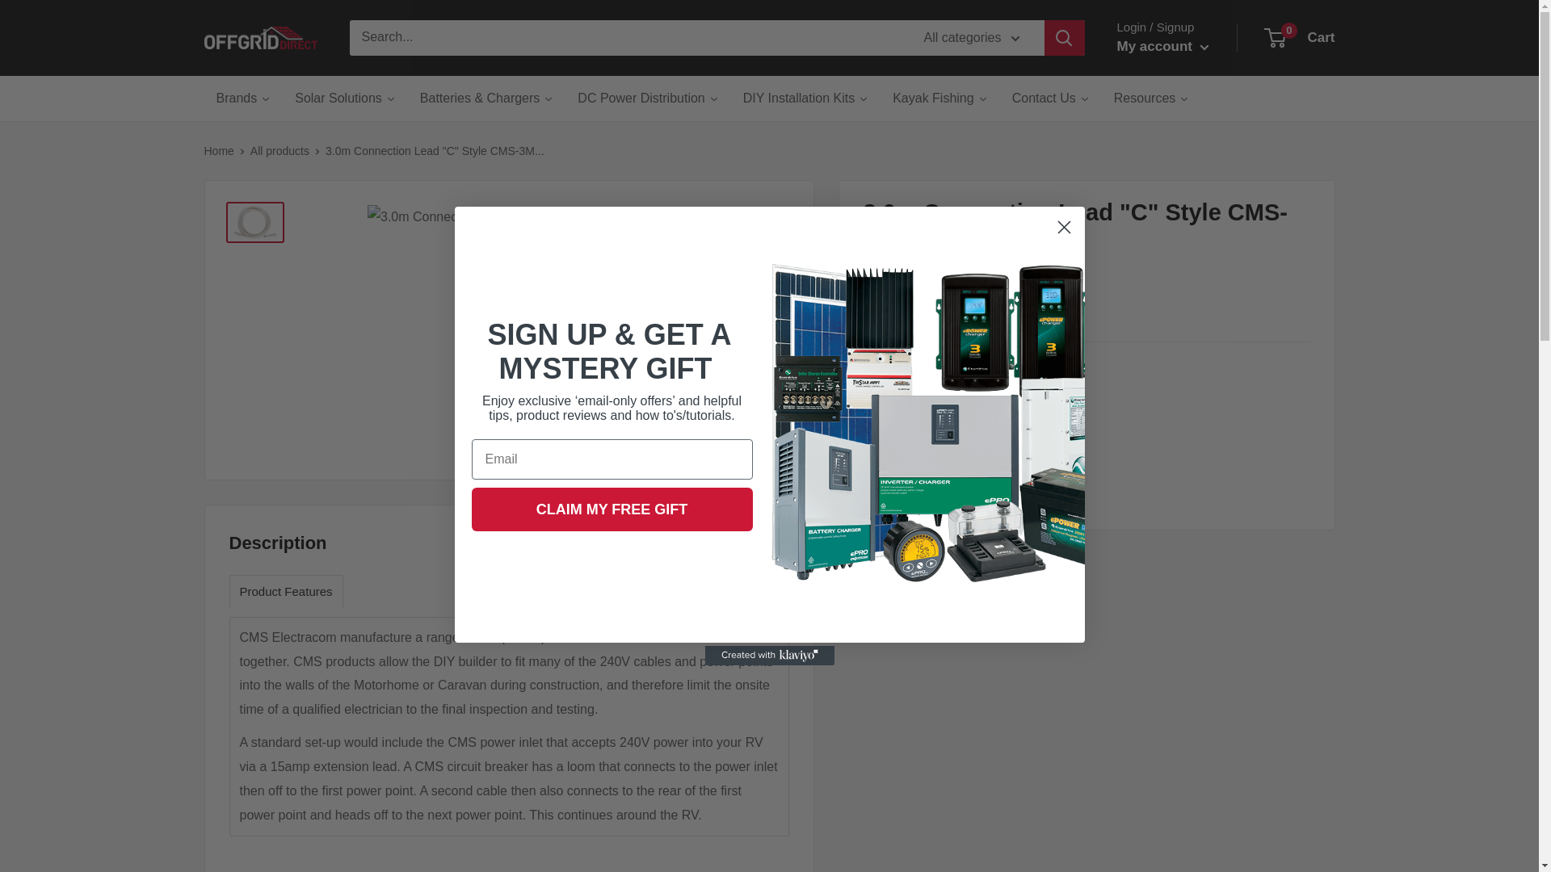  I want to click on DIY Installation Kits, so click(805, 99).